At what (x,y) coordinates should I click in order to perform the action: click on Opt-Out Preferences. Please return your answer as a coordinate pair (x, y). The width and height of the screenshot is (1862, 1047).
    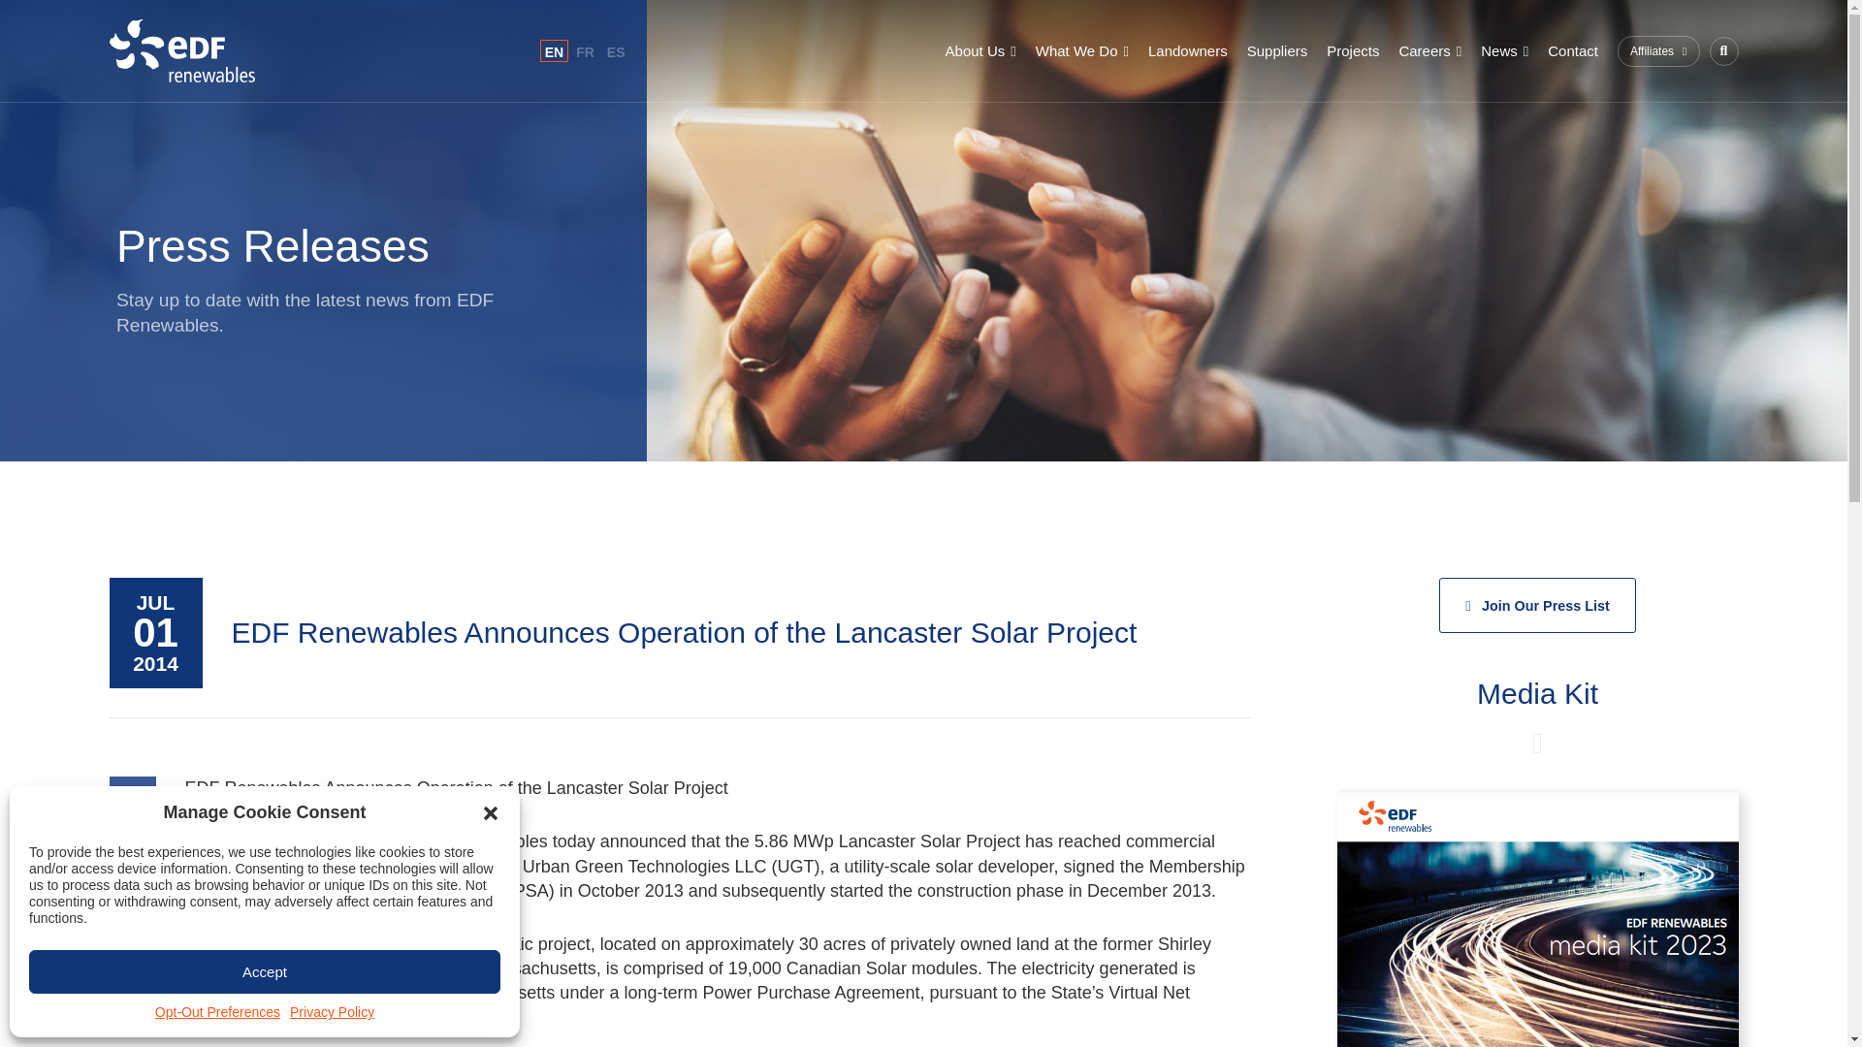
    Looking at the image, I should click on (217, 1012).